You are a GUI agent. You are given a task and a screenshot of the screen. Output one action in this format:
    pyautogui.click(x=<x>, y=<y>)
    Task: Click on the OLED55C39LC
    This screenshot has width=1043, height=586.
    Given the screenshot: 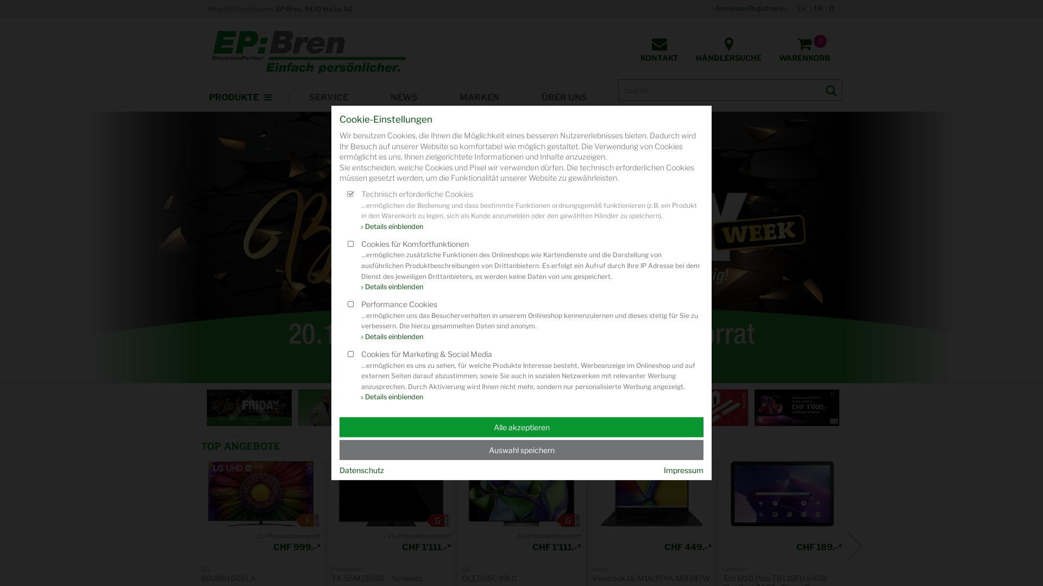 What is the action you would take?
    pyautogui.click(x=521, y=494)
    